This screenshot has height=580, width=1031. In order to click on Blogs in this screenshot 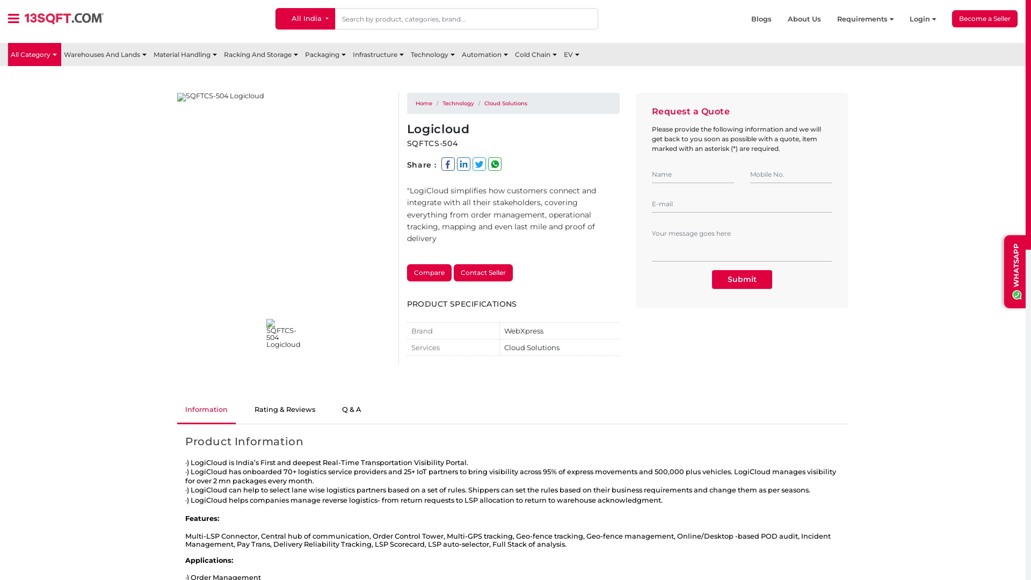, I will do `click(769, 19)`.